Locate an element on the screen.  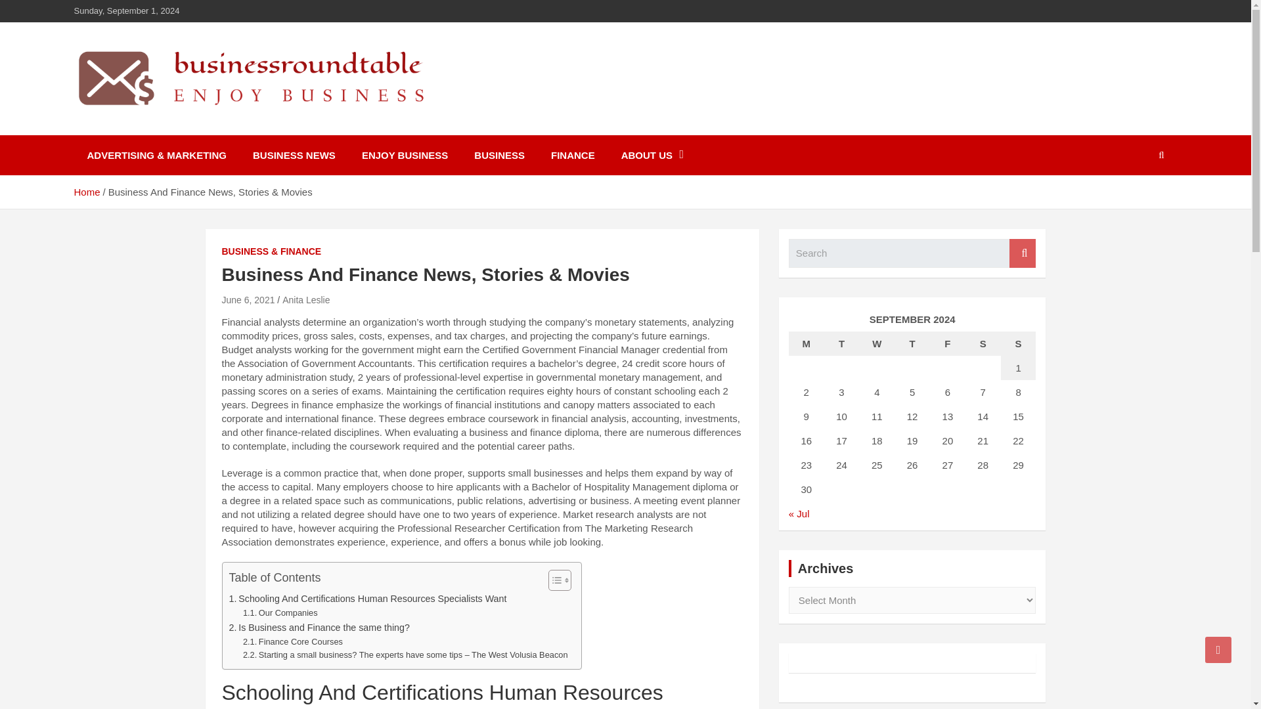
Monday is located at coordinates (807, 344).